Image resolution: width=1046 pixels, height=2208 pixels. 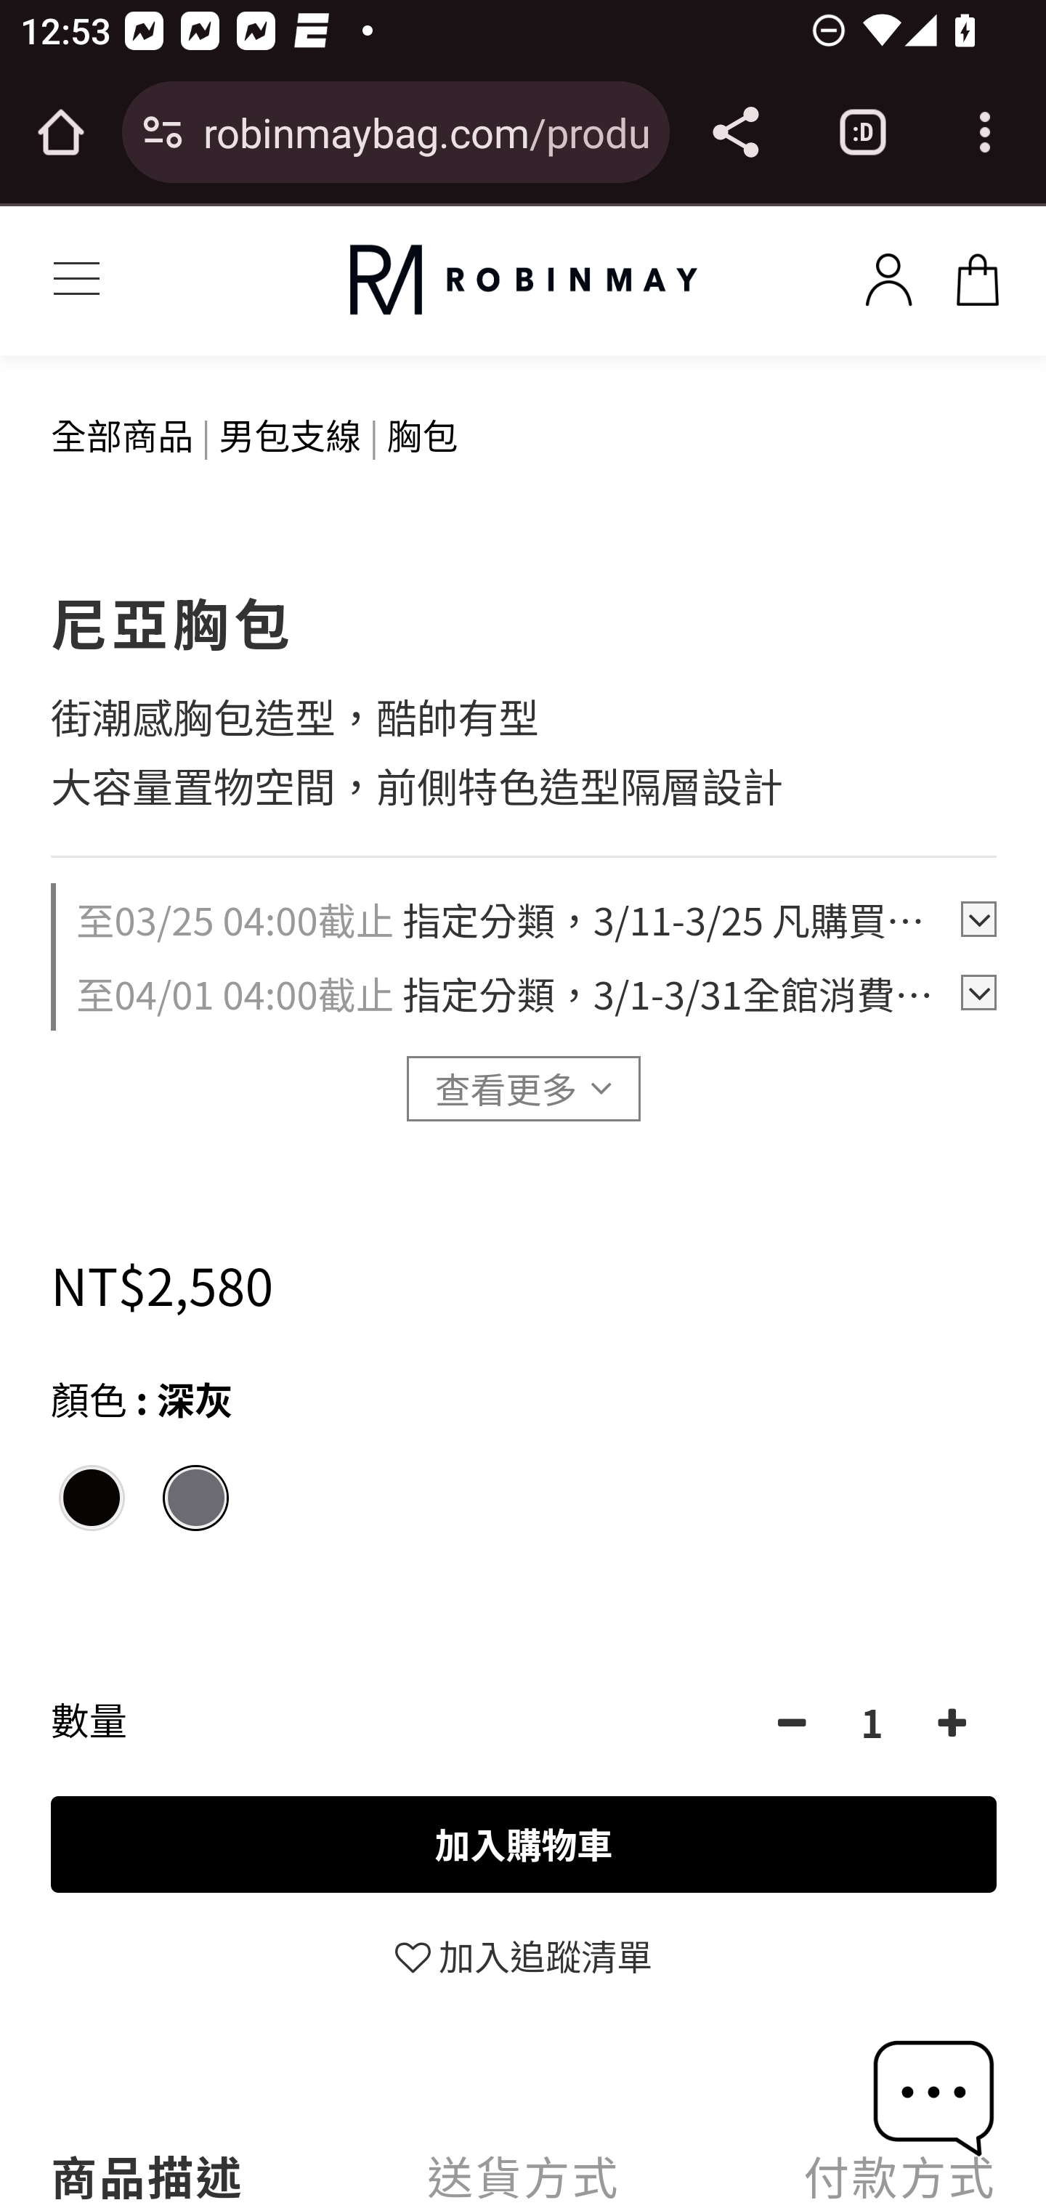 I want to click on Share, so click(x=735, y=132).